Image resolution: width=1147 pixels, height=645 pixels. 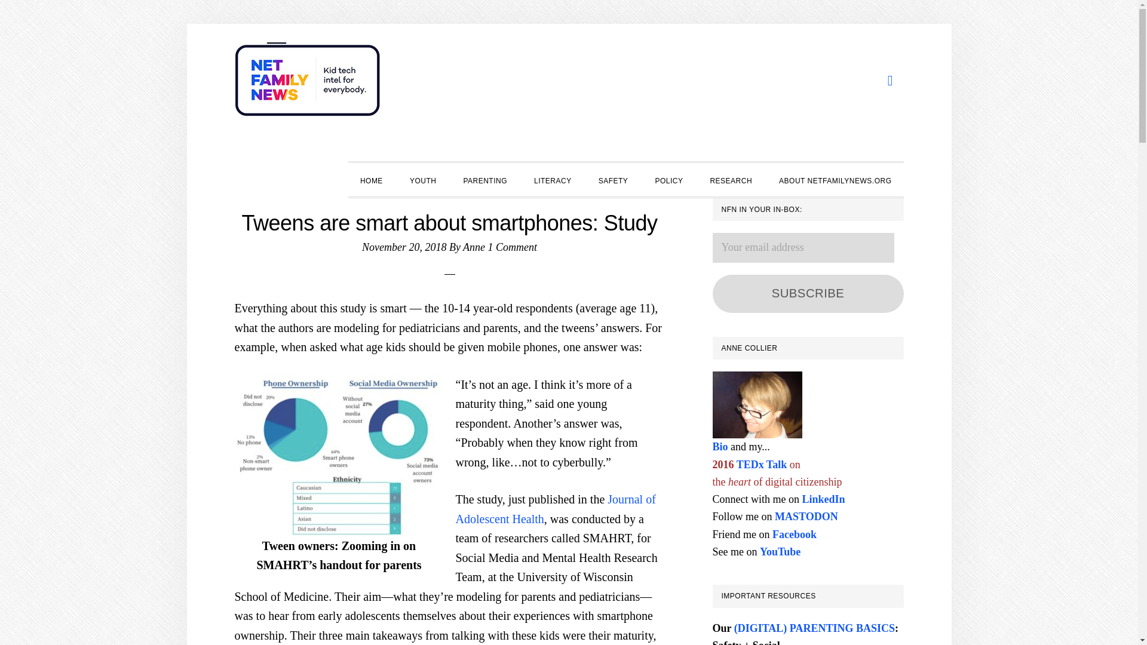 What do you see at coordinates (474, 247) in the screenshot?
I see `Anne` at bounding box center [474, 247].